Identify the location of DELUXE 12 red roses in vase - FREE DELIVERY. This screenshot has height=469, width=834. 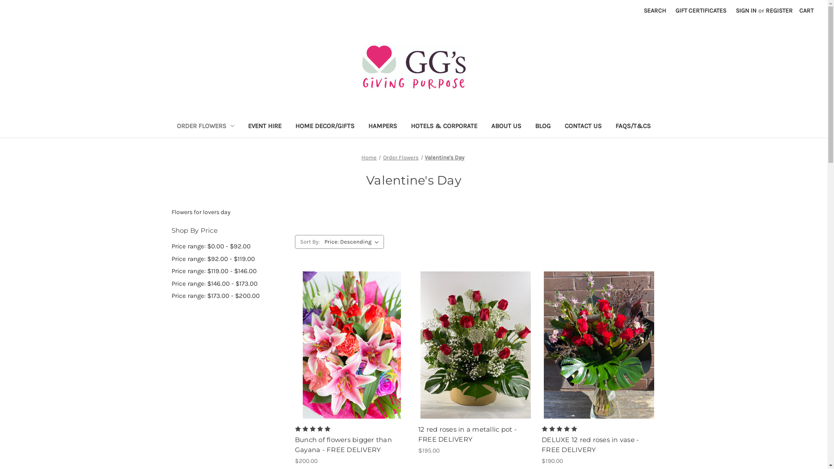
(599, 345).